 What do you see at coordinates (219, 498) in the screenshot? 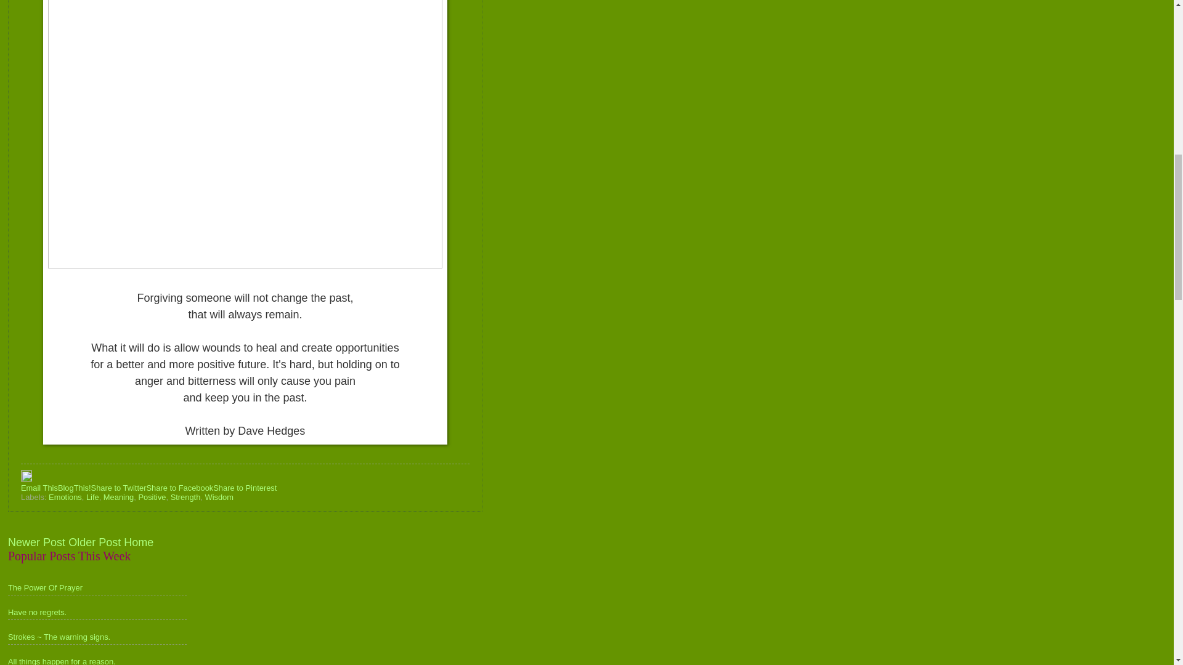
I see `Wisdom` at bounding box center [219, 498].